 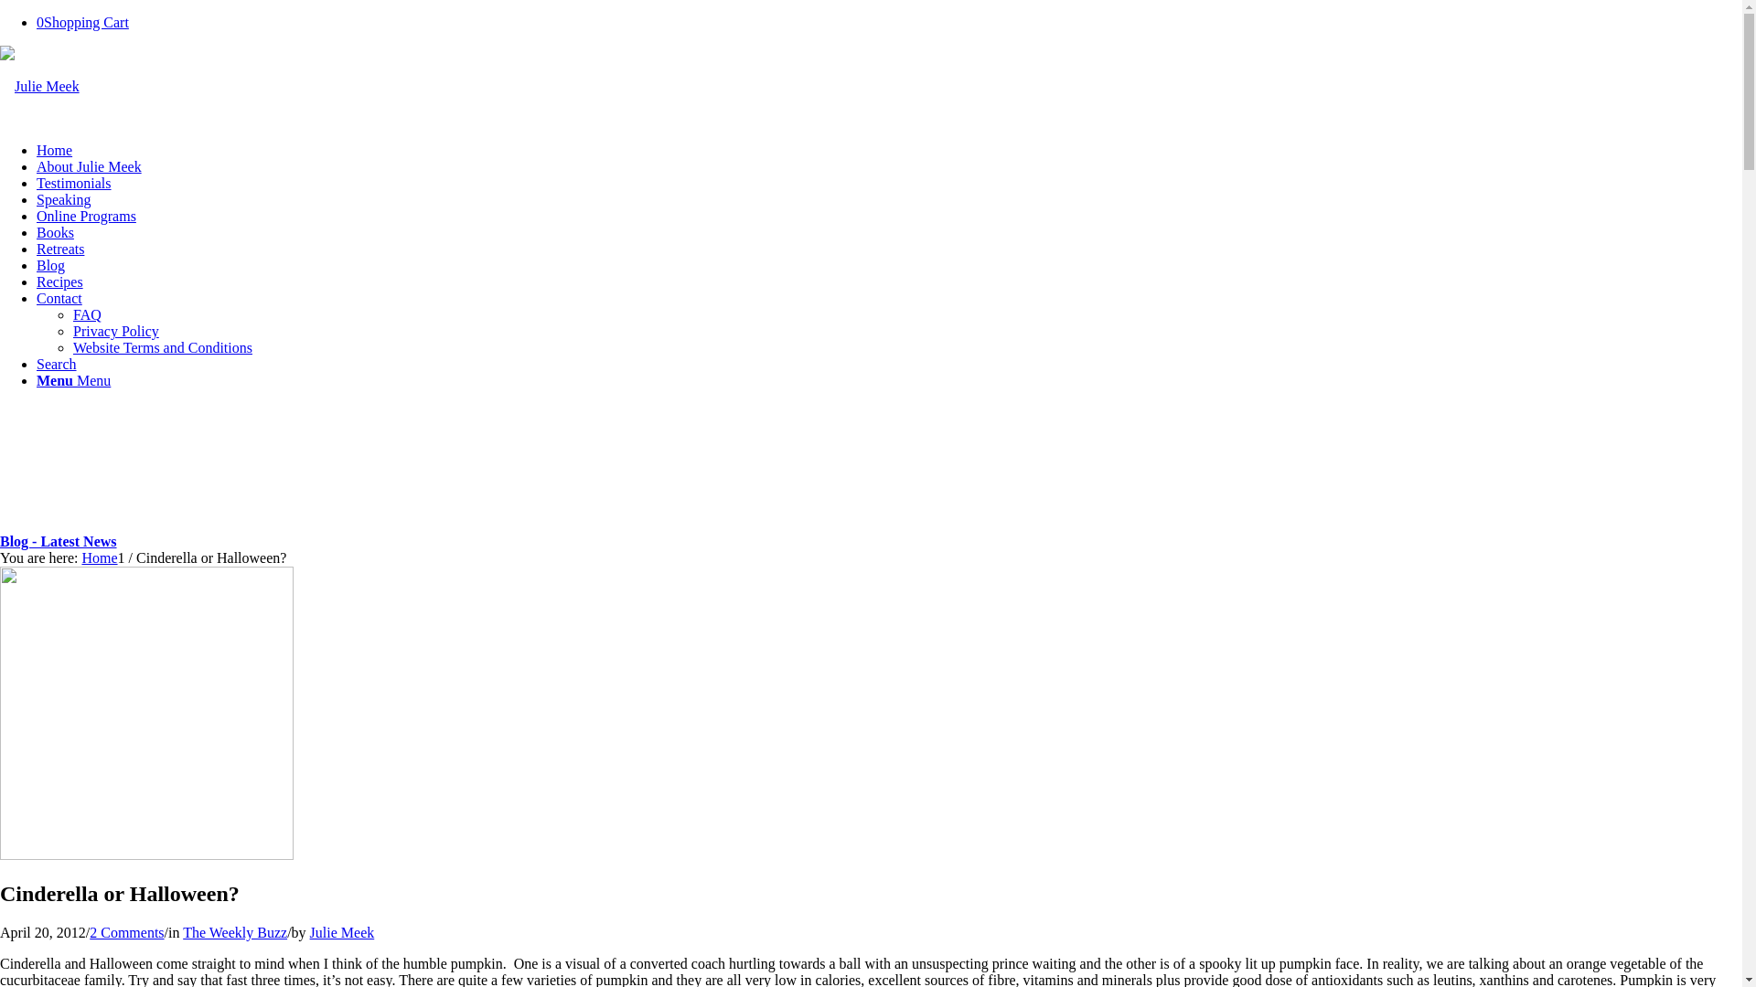 What do you see at coordinates (59, 541) in the screenshot?
I see `Blog - Latest News` at bounding box center [59, 541].